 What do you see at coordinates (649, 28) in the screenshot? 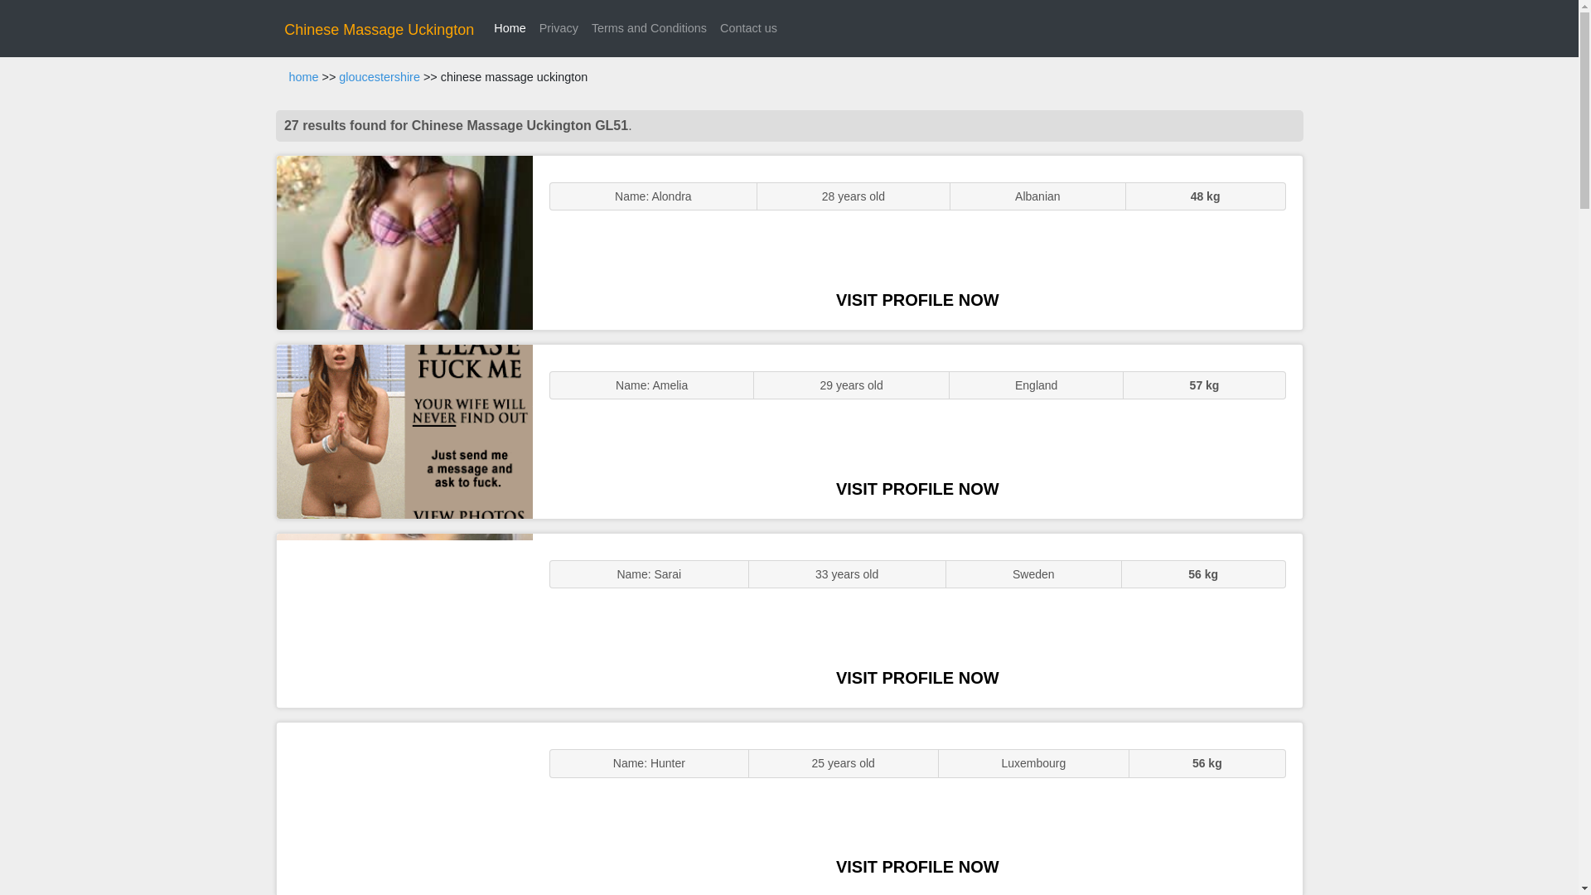
I see `Terms and Conditions` at bounding box center [649, 28].